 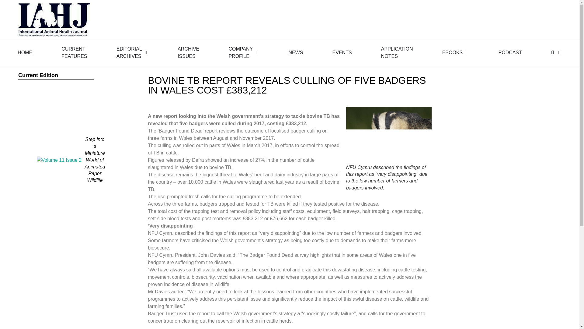 What do you see at coordinates (510, 52) in the screenshot?
I see `Volume 11 Issue 2` at bounding box center [510, 52].